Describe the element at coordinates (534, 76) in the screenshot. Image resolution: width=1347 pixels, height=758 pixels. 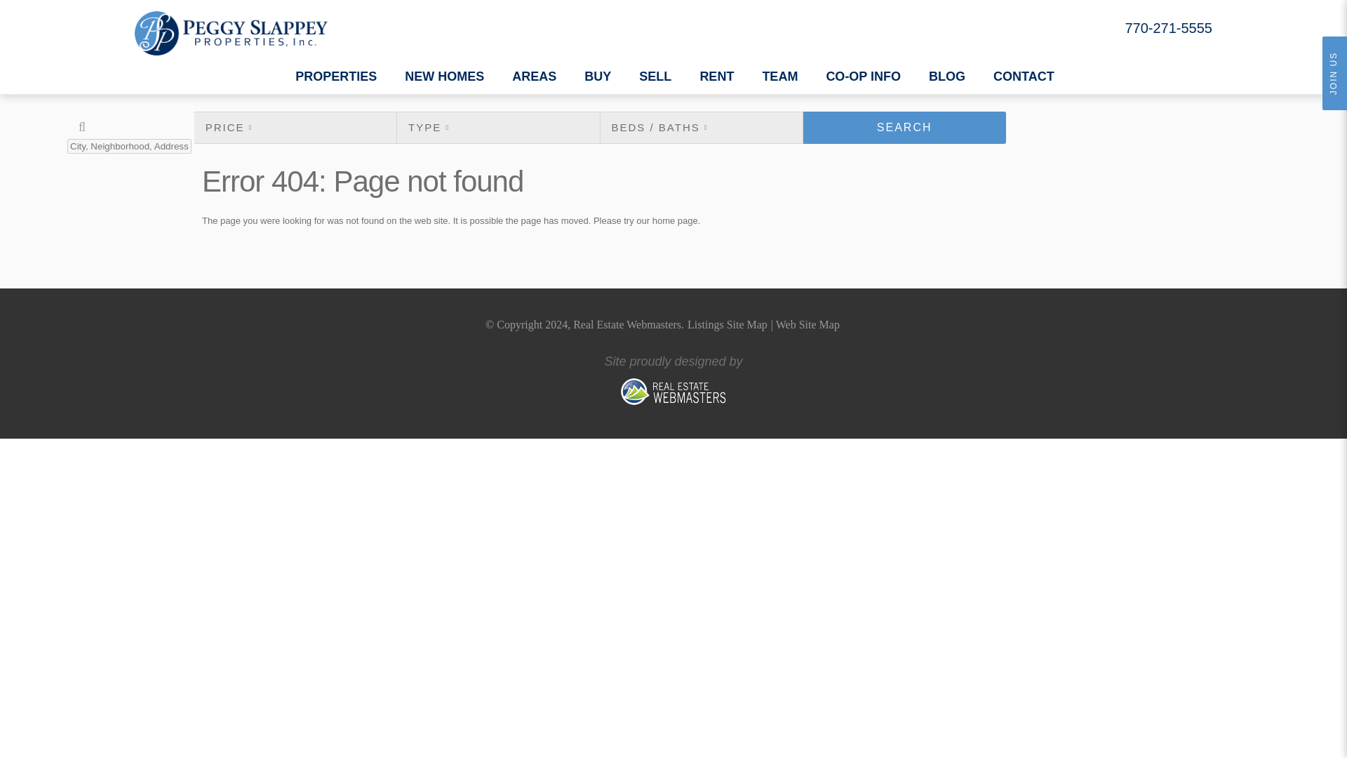
I see `AREAS` at that location.